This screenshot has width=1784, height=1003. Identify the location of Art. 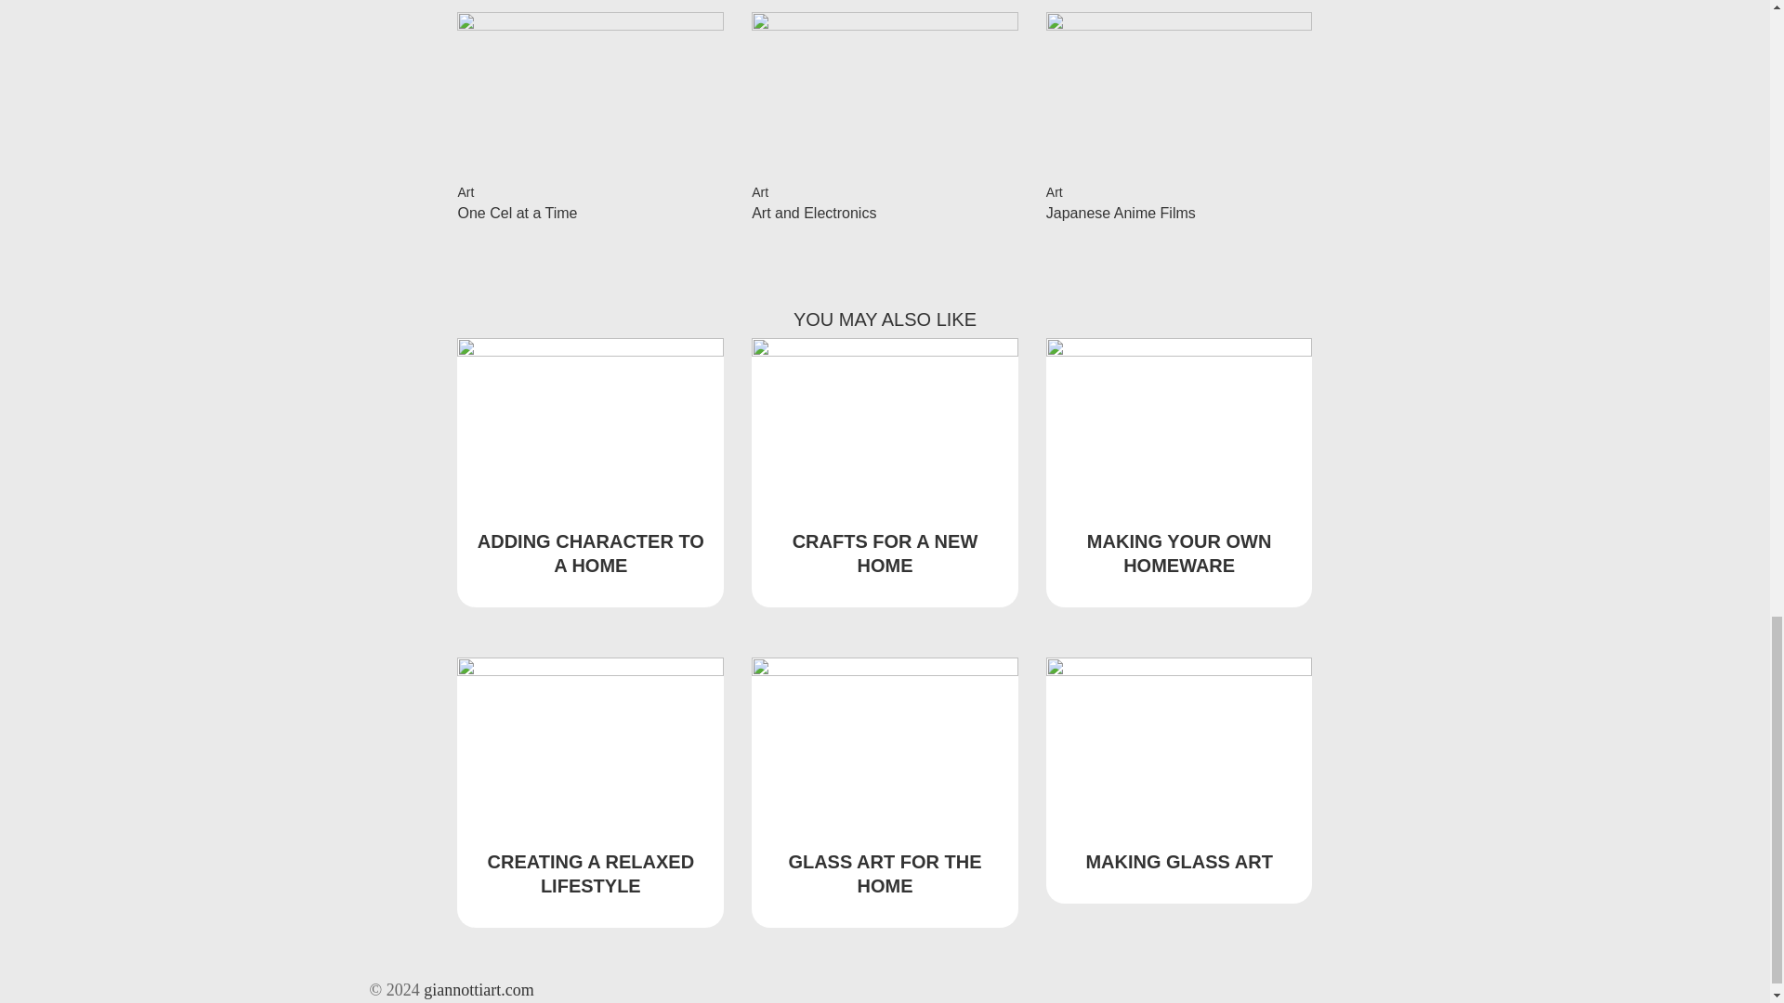
(760, 191).